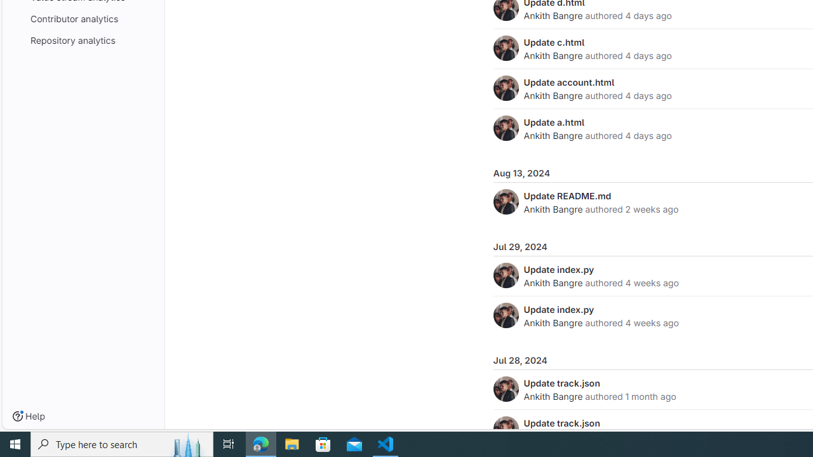  Describe the element at coordinates (554, 122) in the screenshot. I see `Update a.html` at that location.